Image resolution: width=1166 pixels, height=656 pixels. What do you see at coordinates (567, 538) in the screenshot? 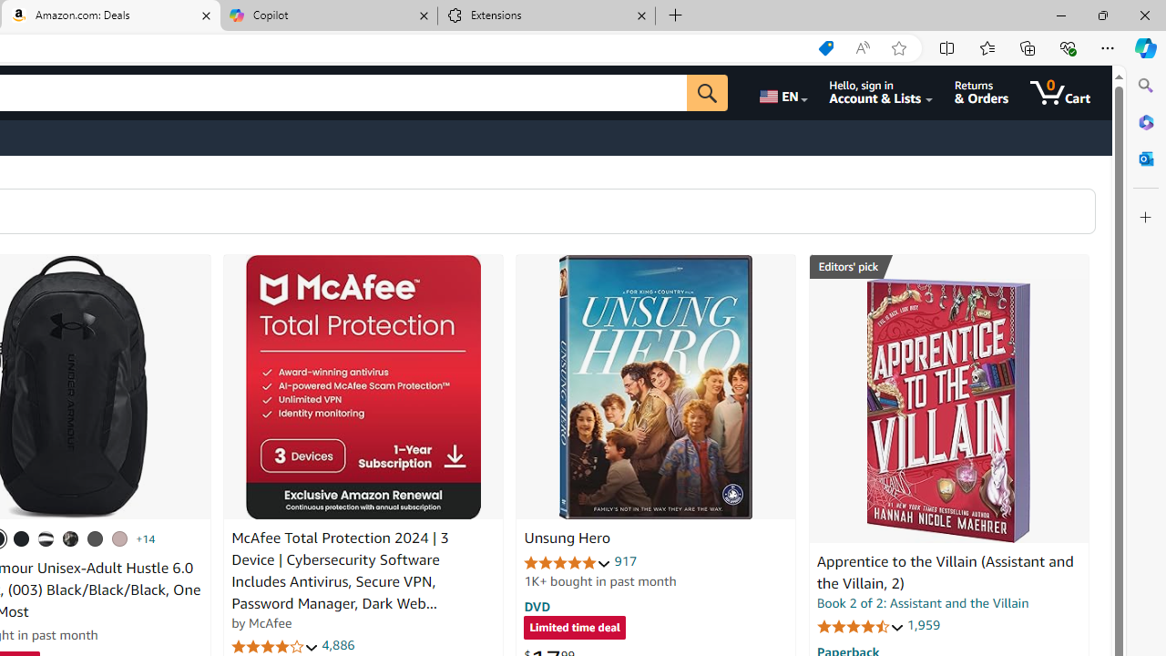
I see `Unsung Hero` at bounding box center [567, 538].